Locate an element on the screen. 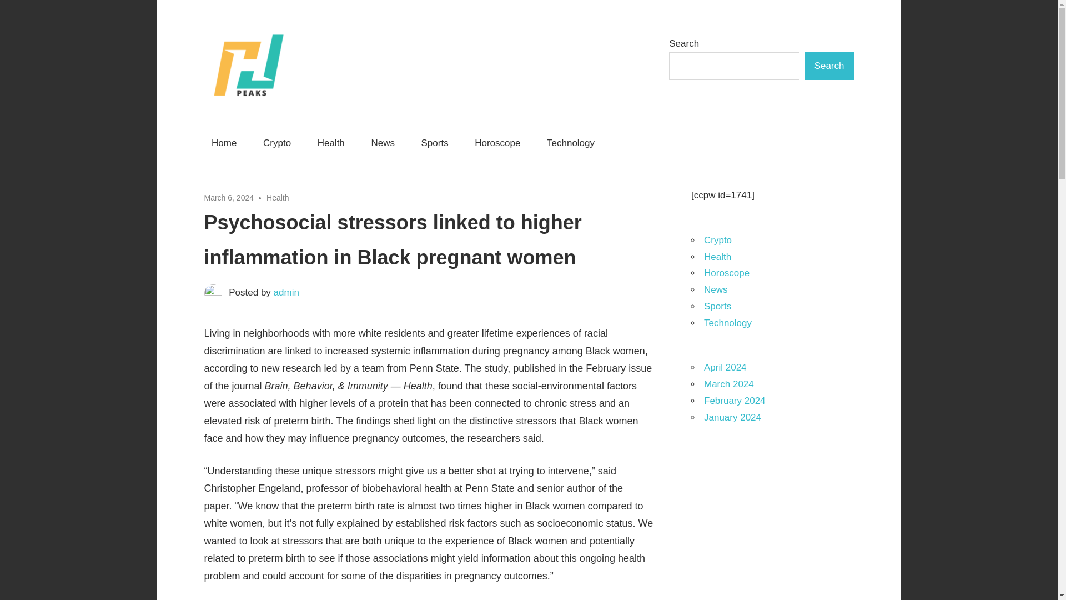 This screenshot has width=1066, height=600. admin is located at coordinates (286, 292).